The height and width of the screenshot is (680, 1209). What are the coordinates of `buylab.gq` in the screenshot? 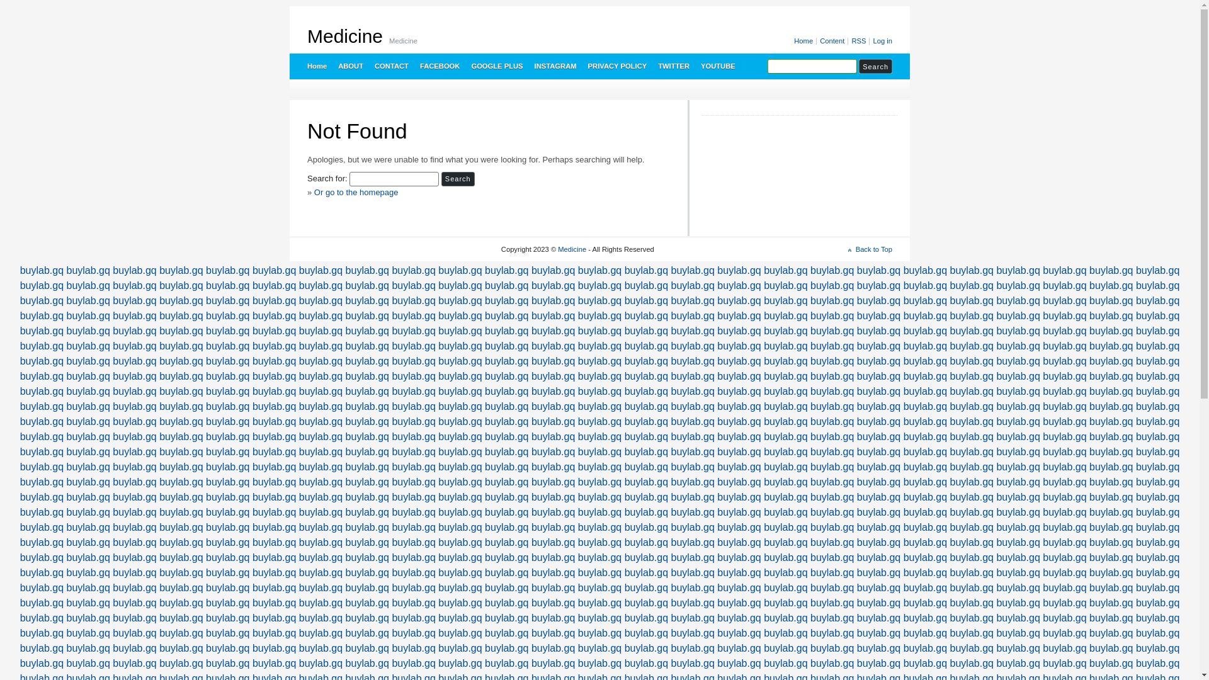 It's located at (646, 543).